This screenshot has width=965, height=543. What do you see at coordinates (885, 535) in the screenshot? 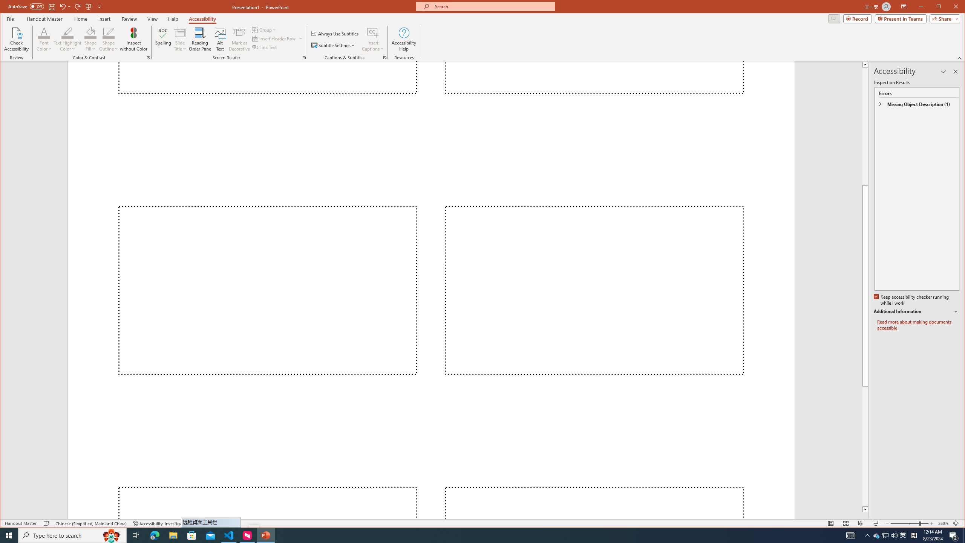
I see `Action Center, 2 new notifications` at bounding box center [885, 535].